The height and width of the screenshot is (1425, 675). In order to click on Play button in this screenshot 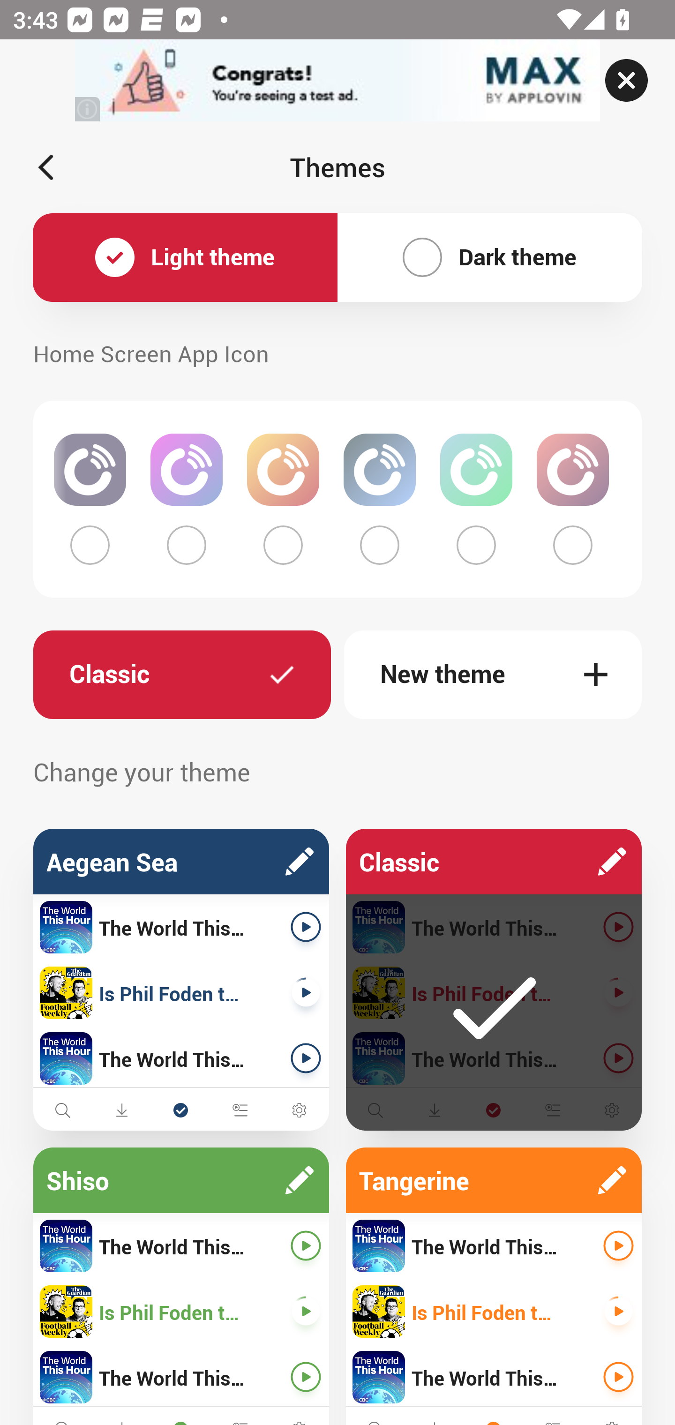, I will do `click(619, 1057)`.